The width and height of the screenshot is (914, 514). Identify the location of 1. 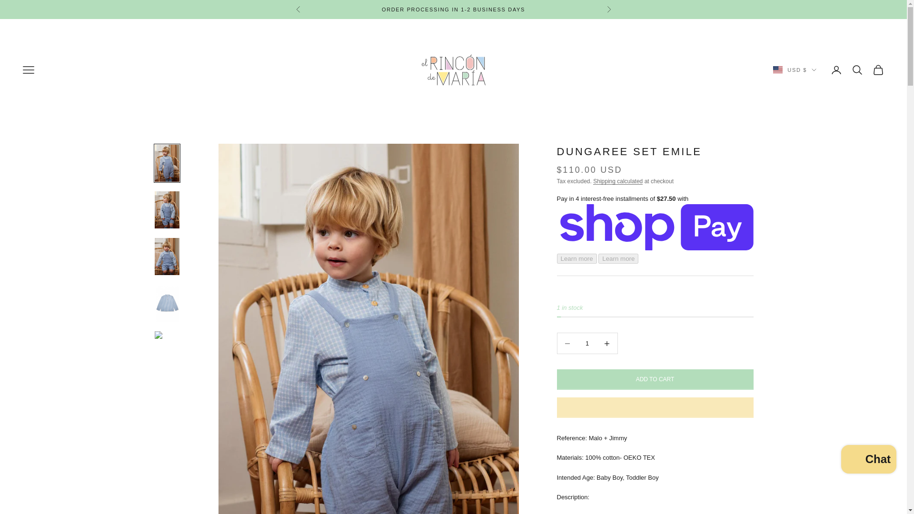
(587, 343).